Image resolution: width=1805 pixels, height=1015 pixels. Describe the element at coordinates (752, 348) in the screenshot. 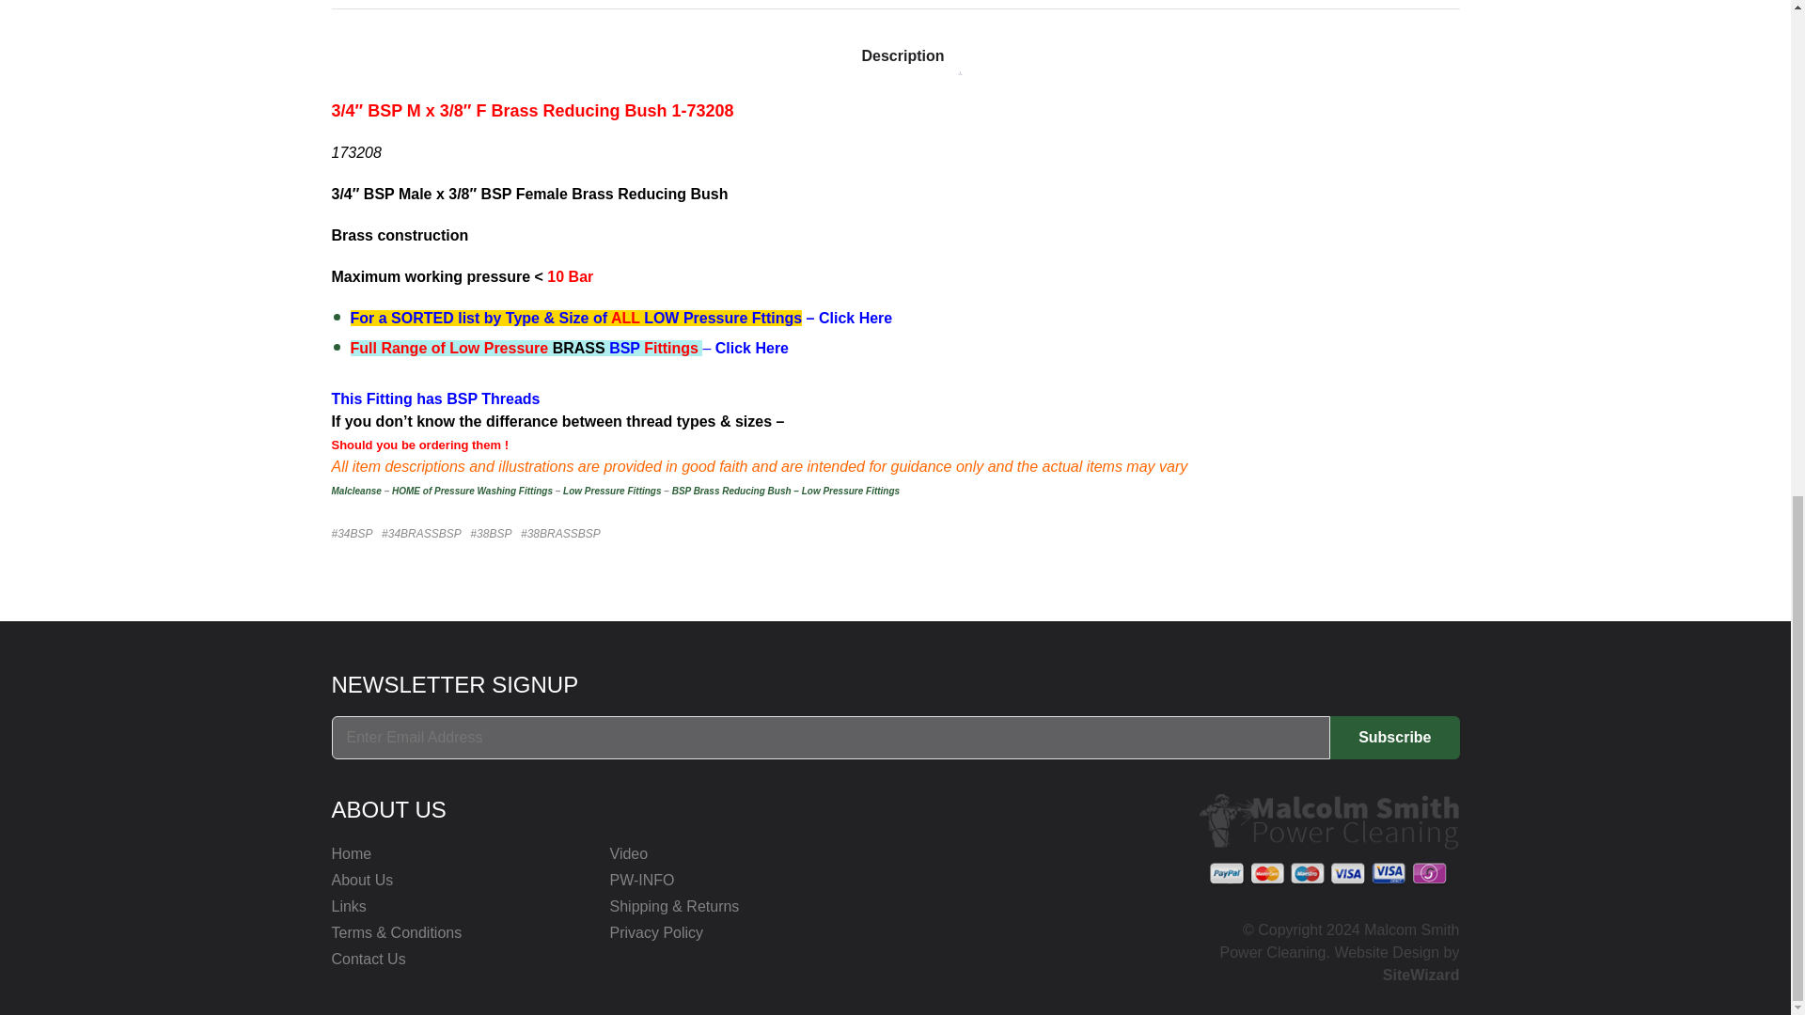

I see `Full range of low pressure BRASS fittings` at that location.